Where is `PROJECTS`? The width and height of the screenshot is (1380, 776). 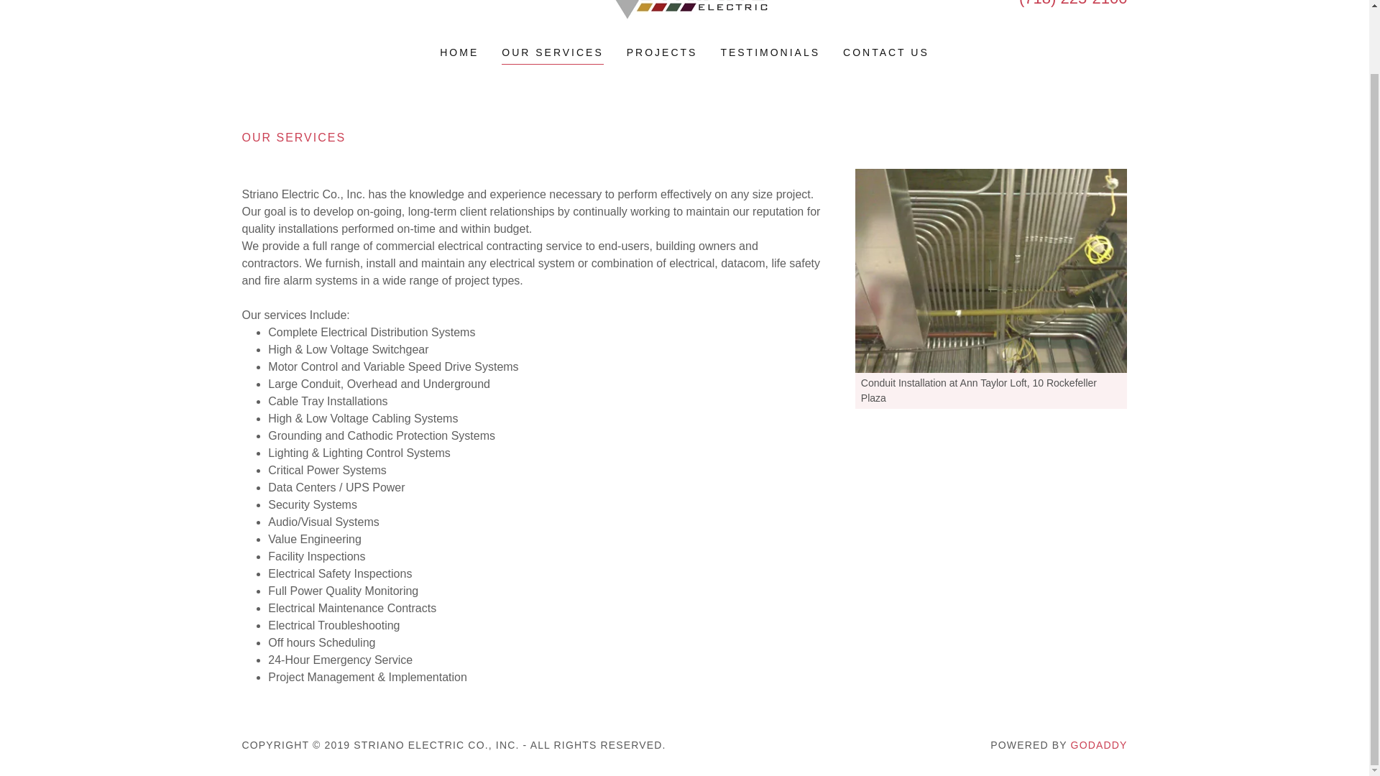 PROJECTS is located at coordinates (662, 52).